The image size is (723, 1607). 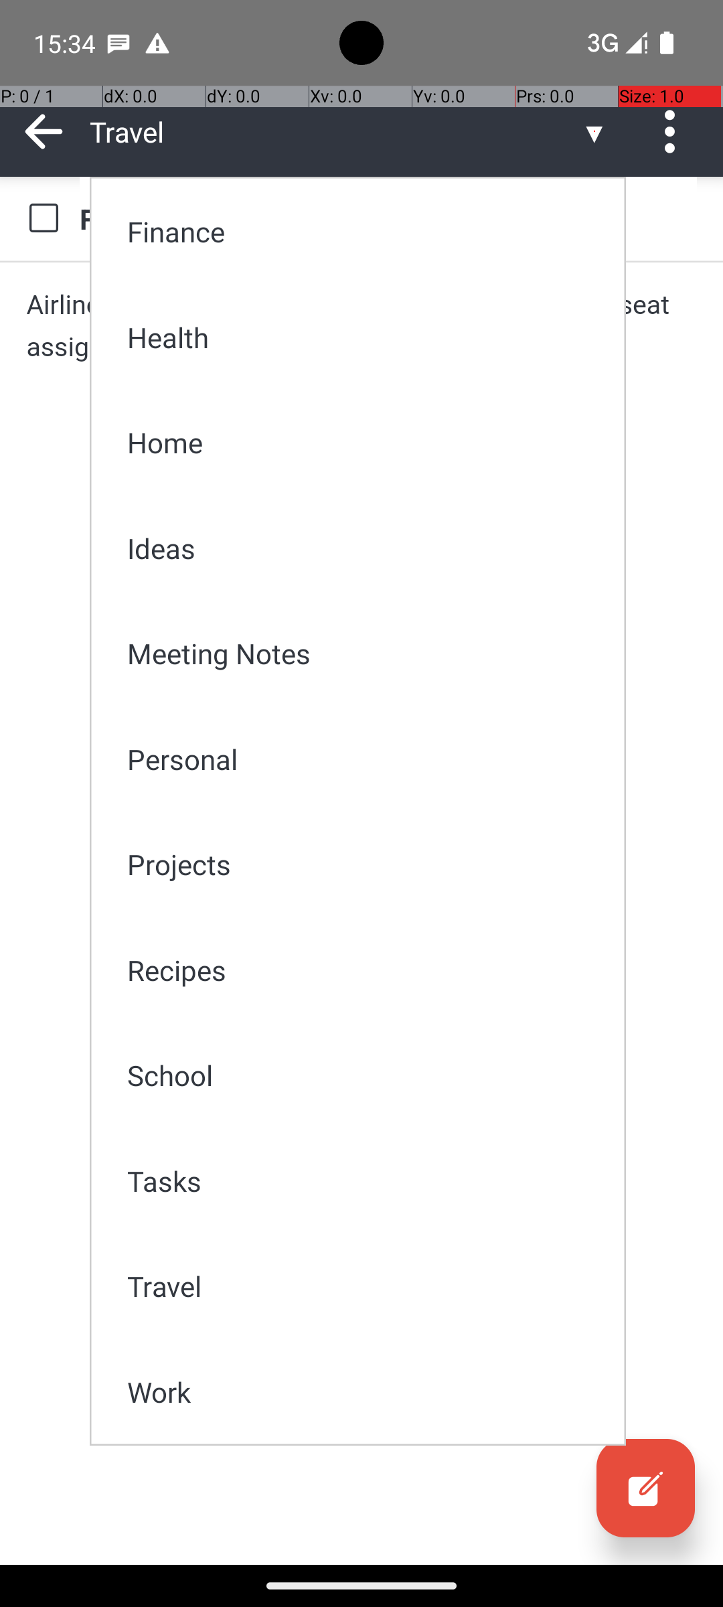 I want to click on Ideas, so click(x=367, y=548).